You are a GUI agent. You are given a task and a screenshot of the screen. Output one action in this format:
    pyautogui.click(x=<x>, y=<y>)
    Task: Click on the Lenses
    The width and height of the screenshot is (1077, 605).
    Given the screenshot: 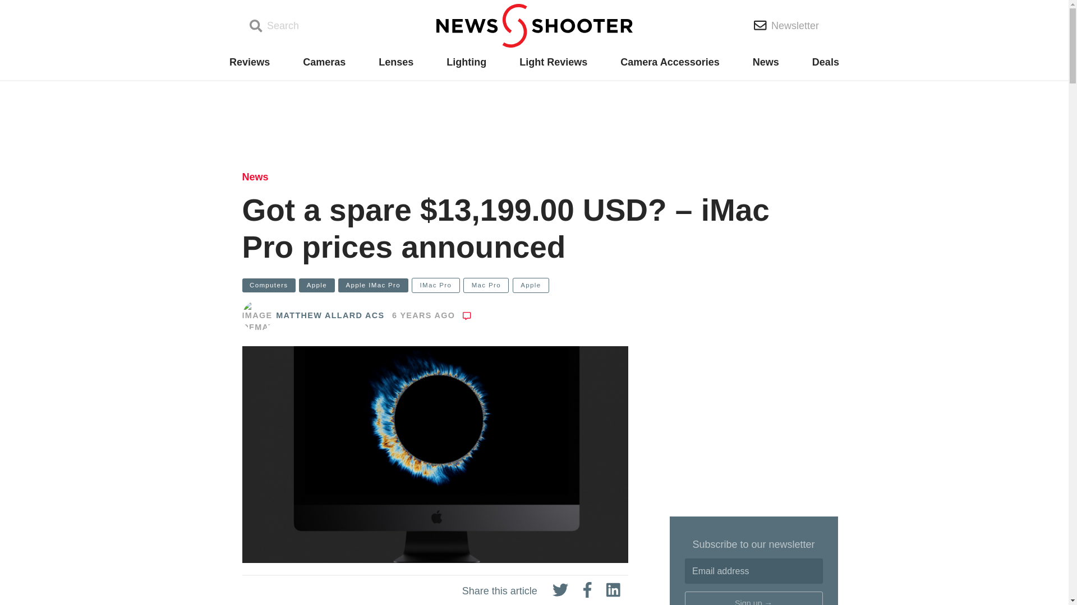 What is the action you would take?
    pyautogui.click(x=396, y=62)
    